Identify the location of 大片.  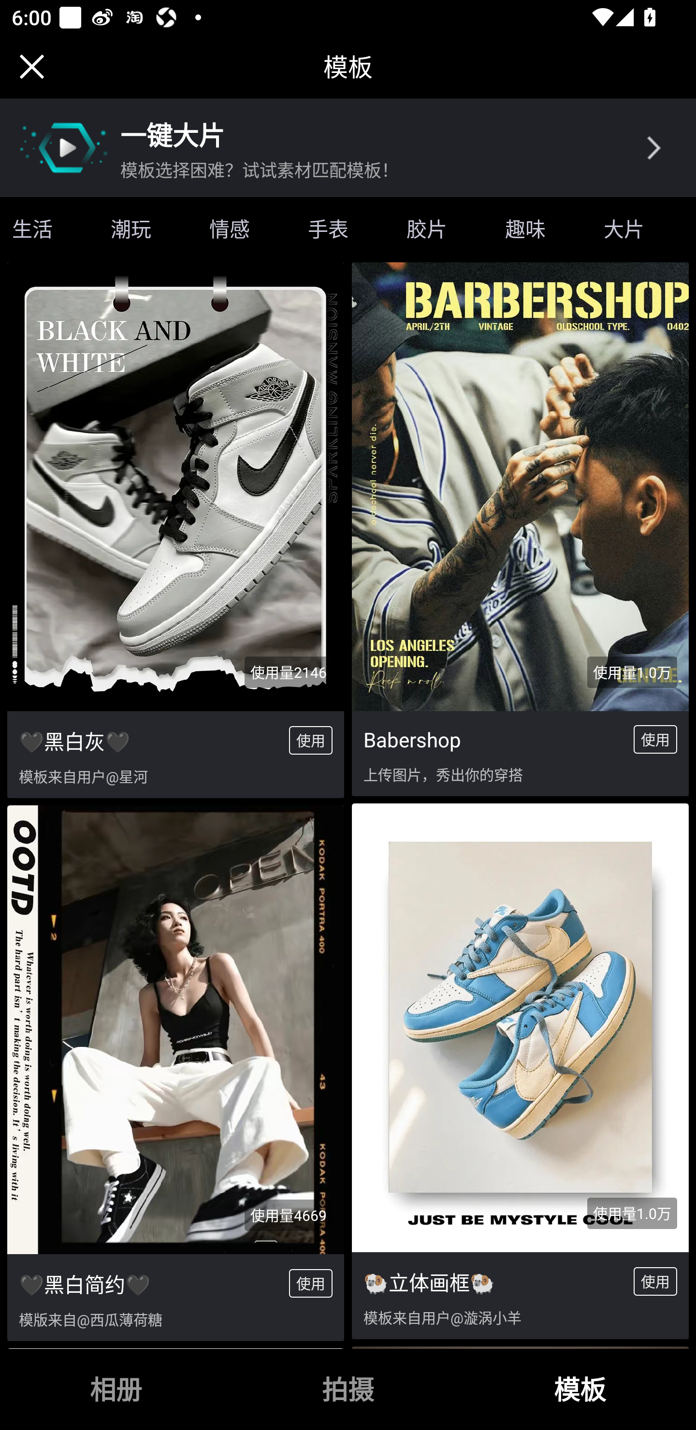
(623, 229).